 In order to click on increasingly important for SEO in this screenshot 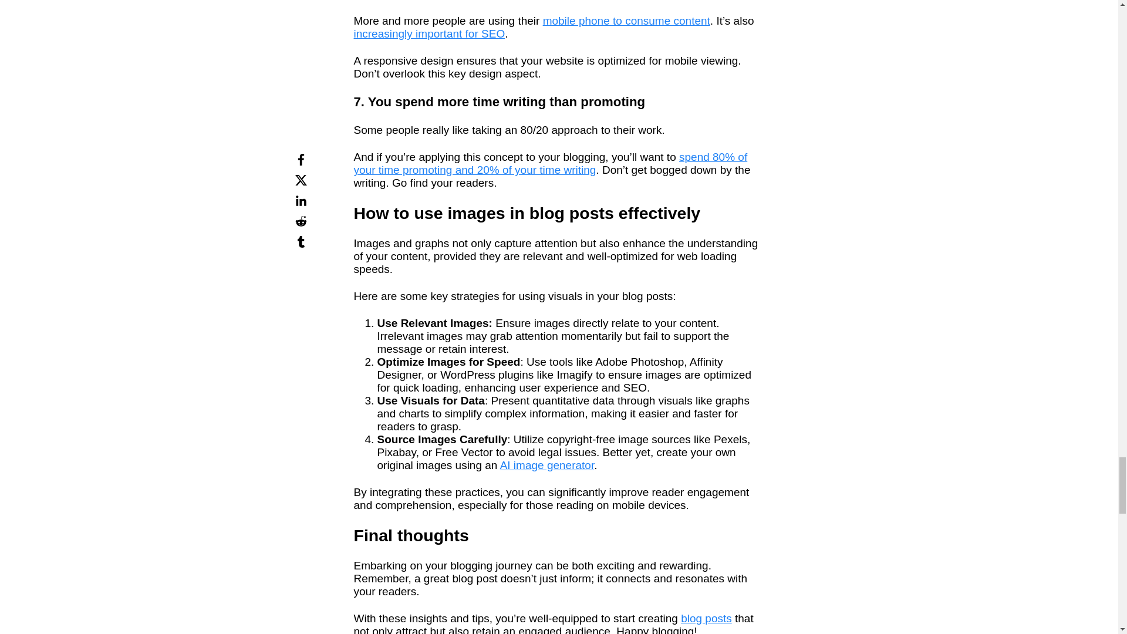, I will do `click(429, 34)`.